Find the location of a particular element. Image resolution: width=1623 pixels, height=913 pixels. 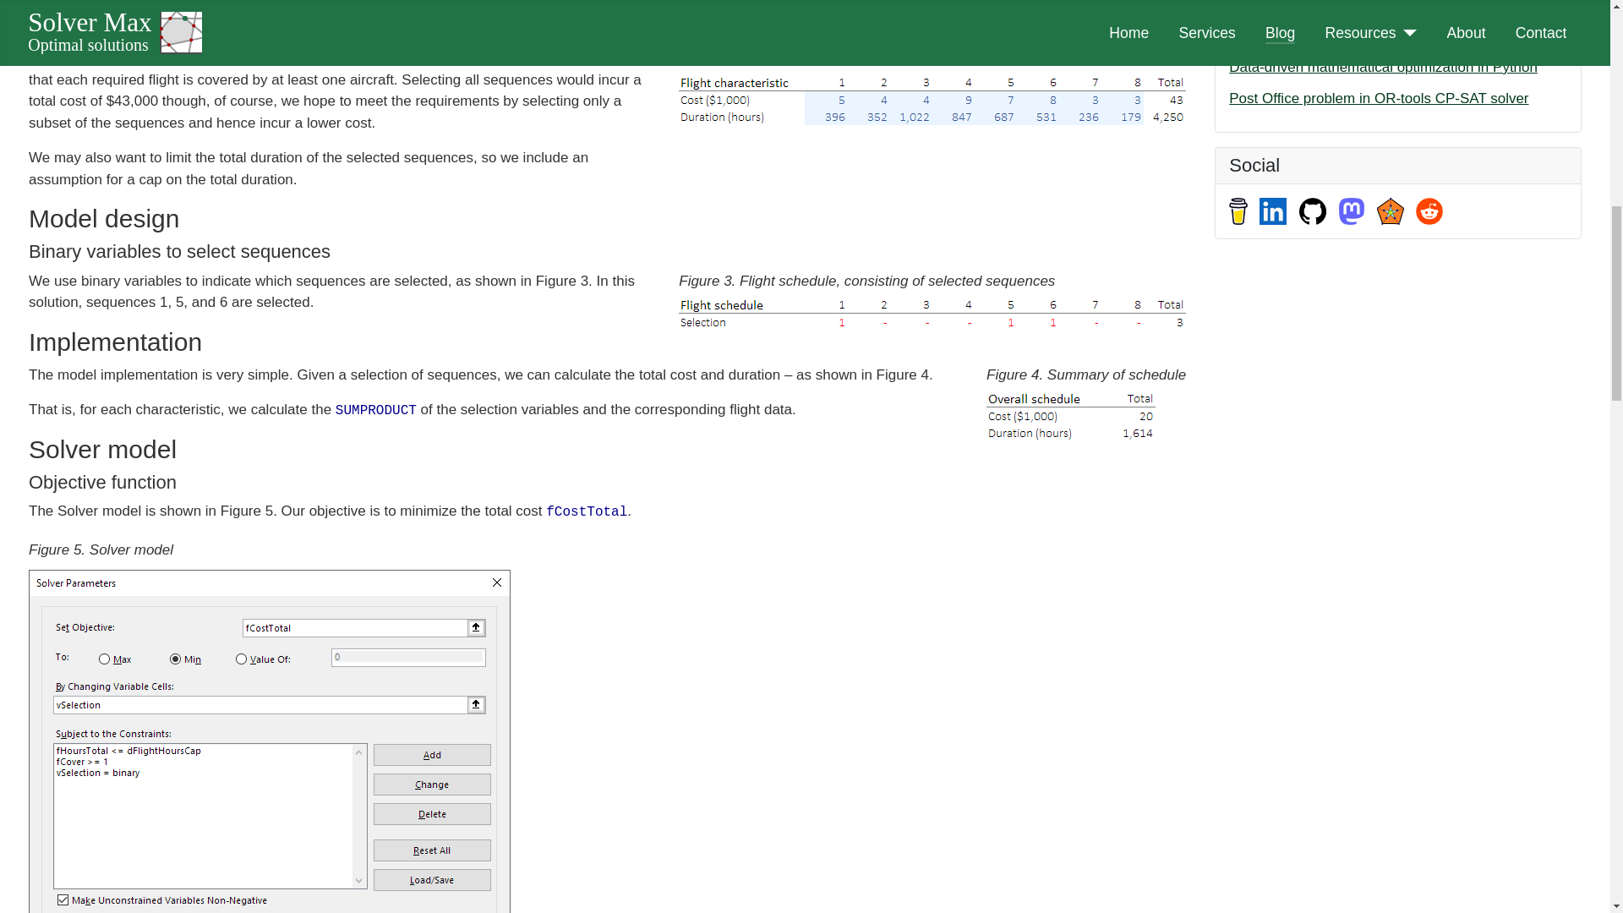

Solver dialog is located at coordinates (270, 741).